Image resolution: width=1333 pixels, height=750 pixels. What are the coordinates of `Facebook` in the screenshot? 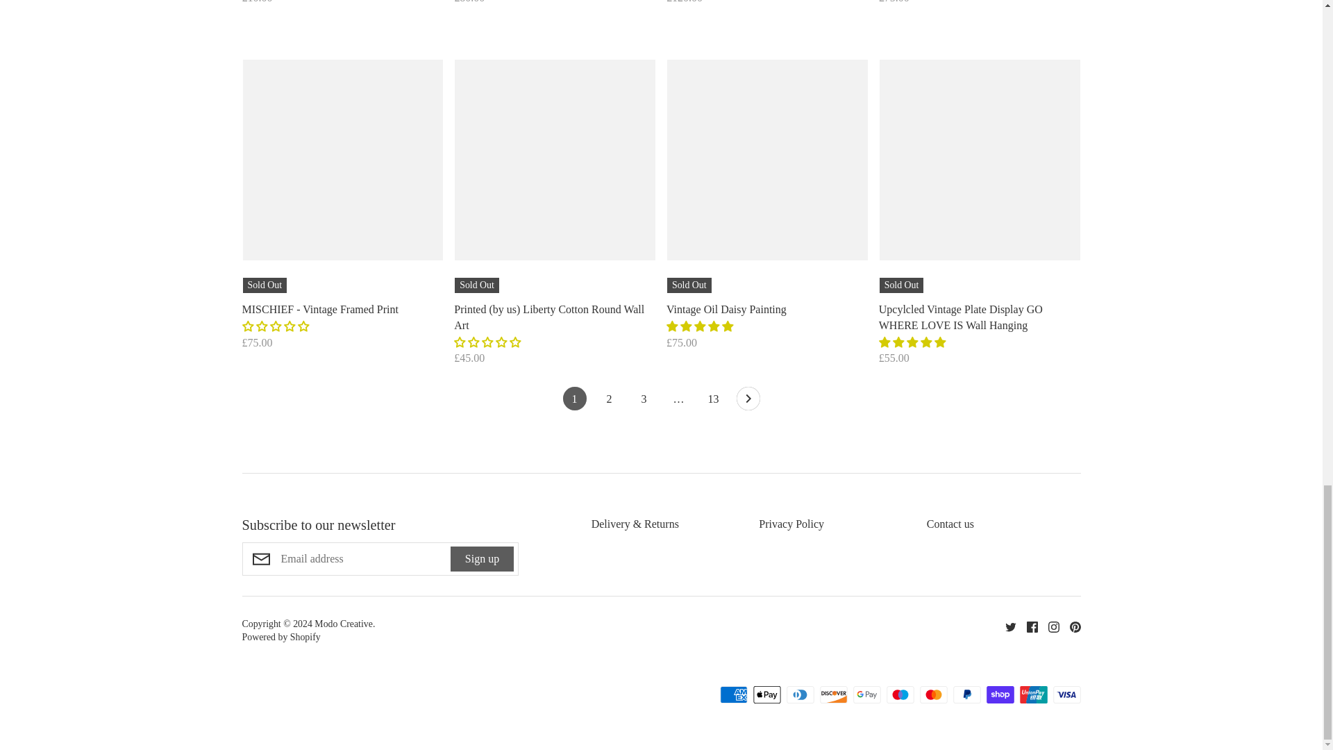 It's located at (1027, 626).